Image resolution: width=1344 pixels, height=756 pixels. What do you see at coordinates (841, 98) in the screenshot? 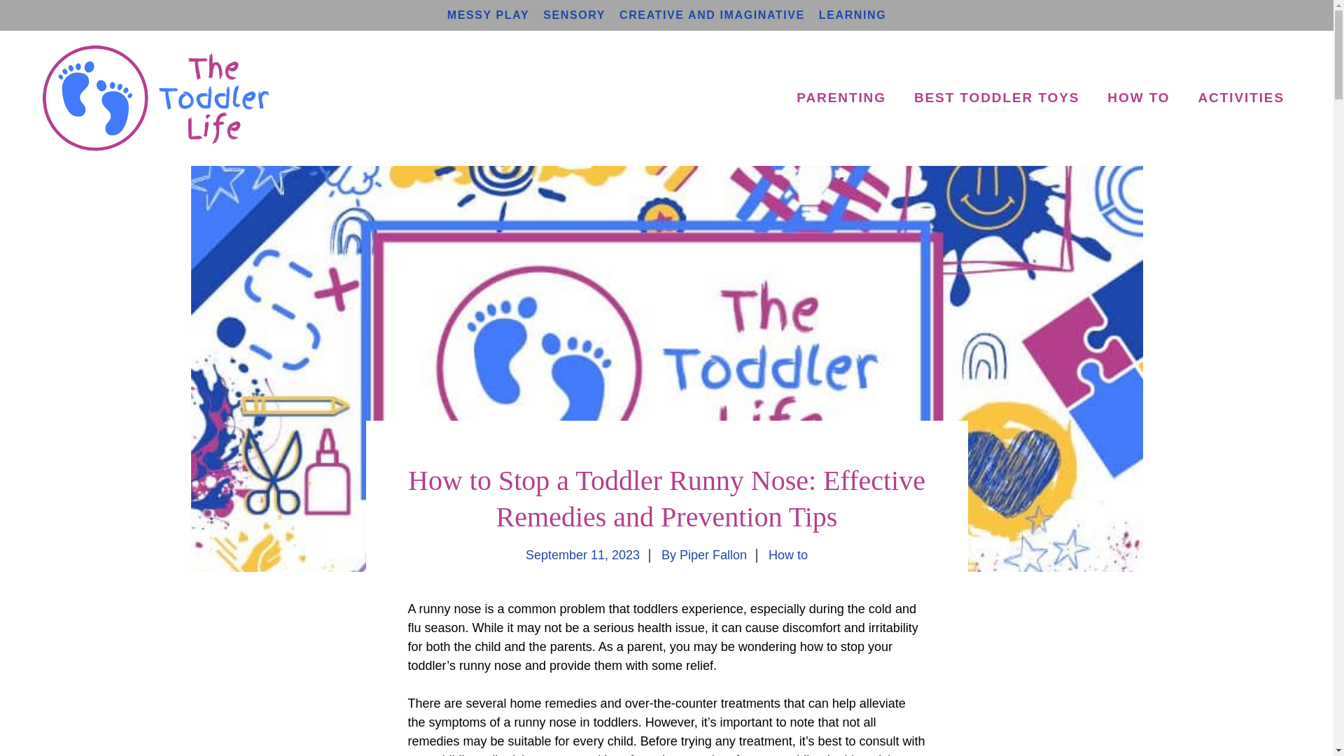
I see `PARENTING` at bounding box center [841, 98].